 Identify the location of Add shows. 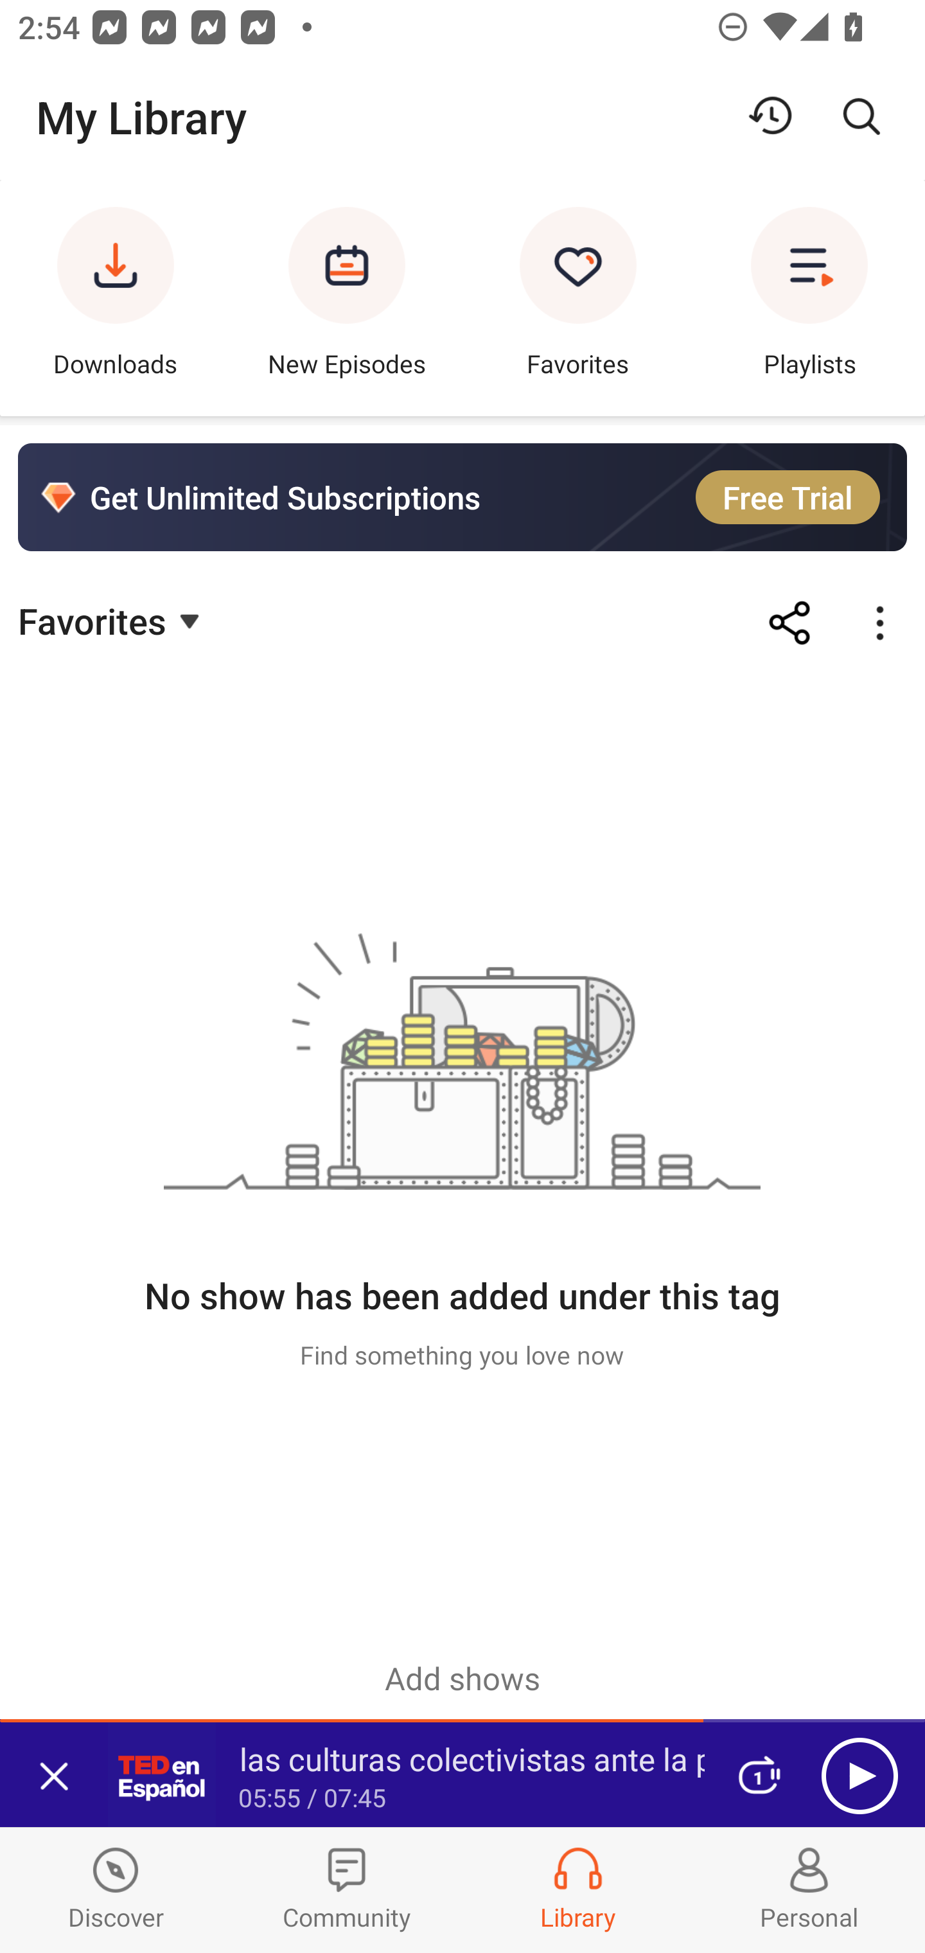
(463, 1677).